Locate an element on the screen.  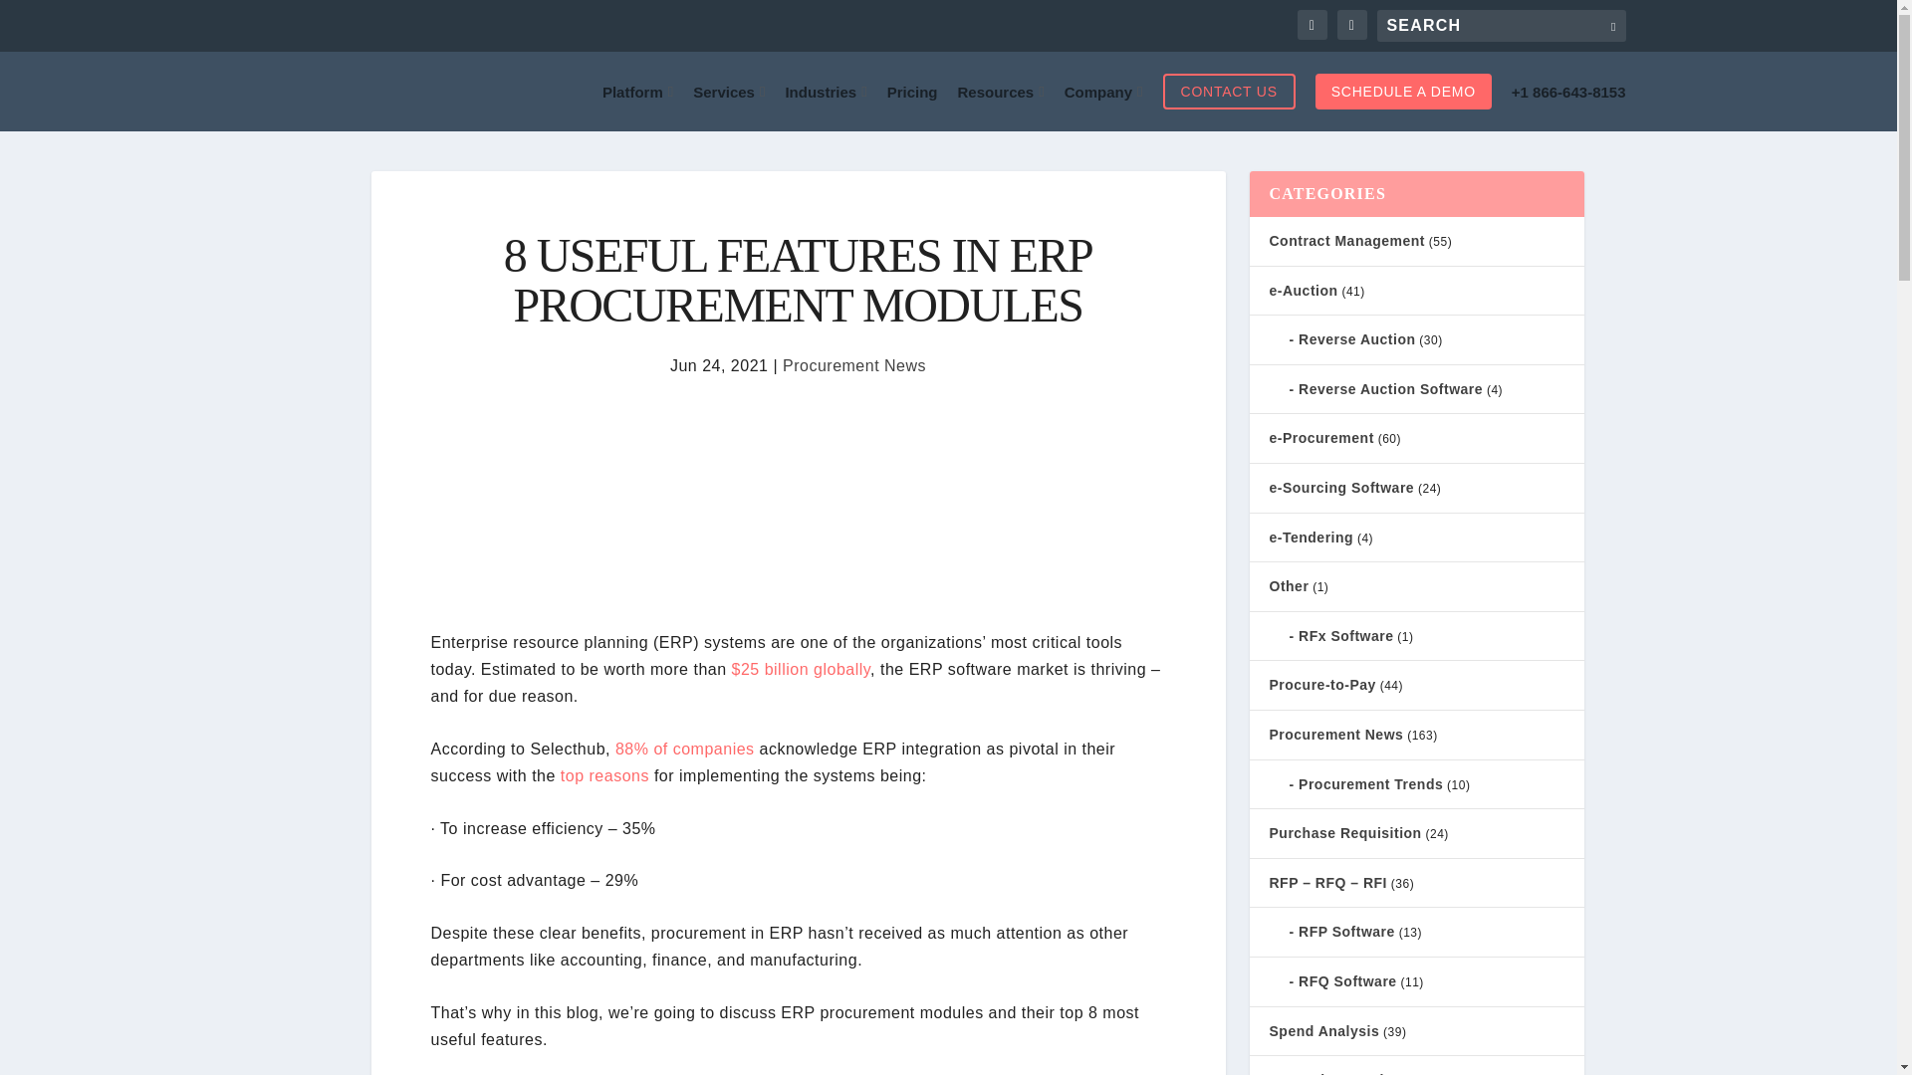
Services is located at coordinates (729, 92).